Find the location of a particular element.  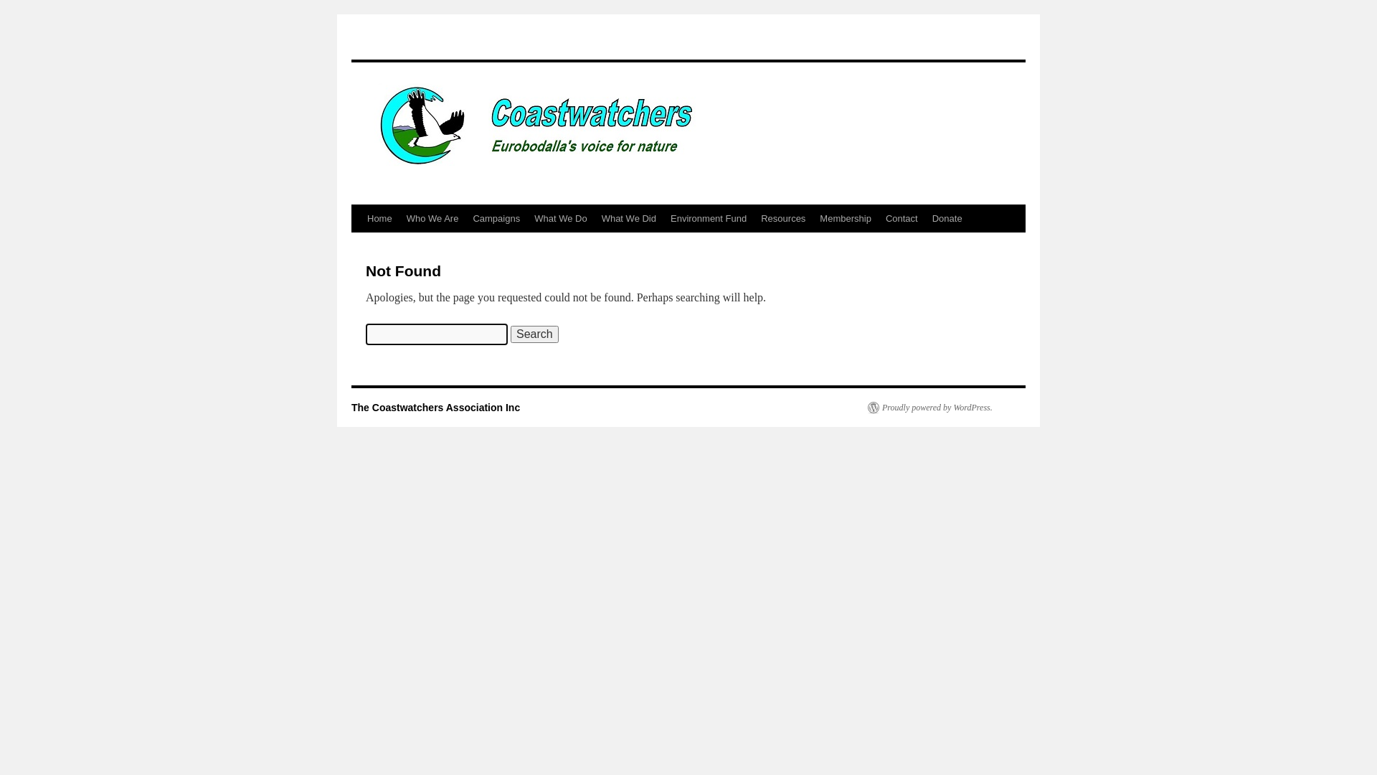

Donate is located at coordinates (947, 219).